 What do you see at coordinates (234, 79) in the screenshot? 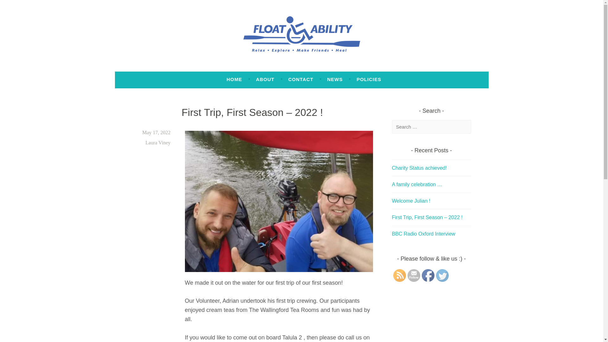
I see `HOME` at bounding box center [234, 79].